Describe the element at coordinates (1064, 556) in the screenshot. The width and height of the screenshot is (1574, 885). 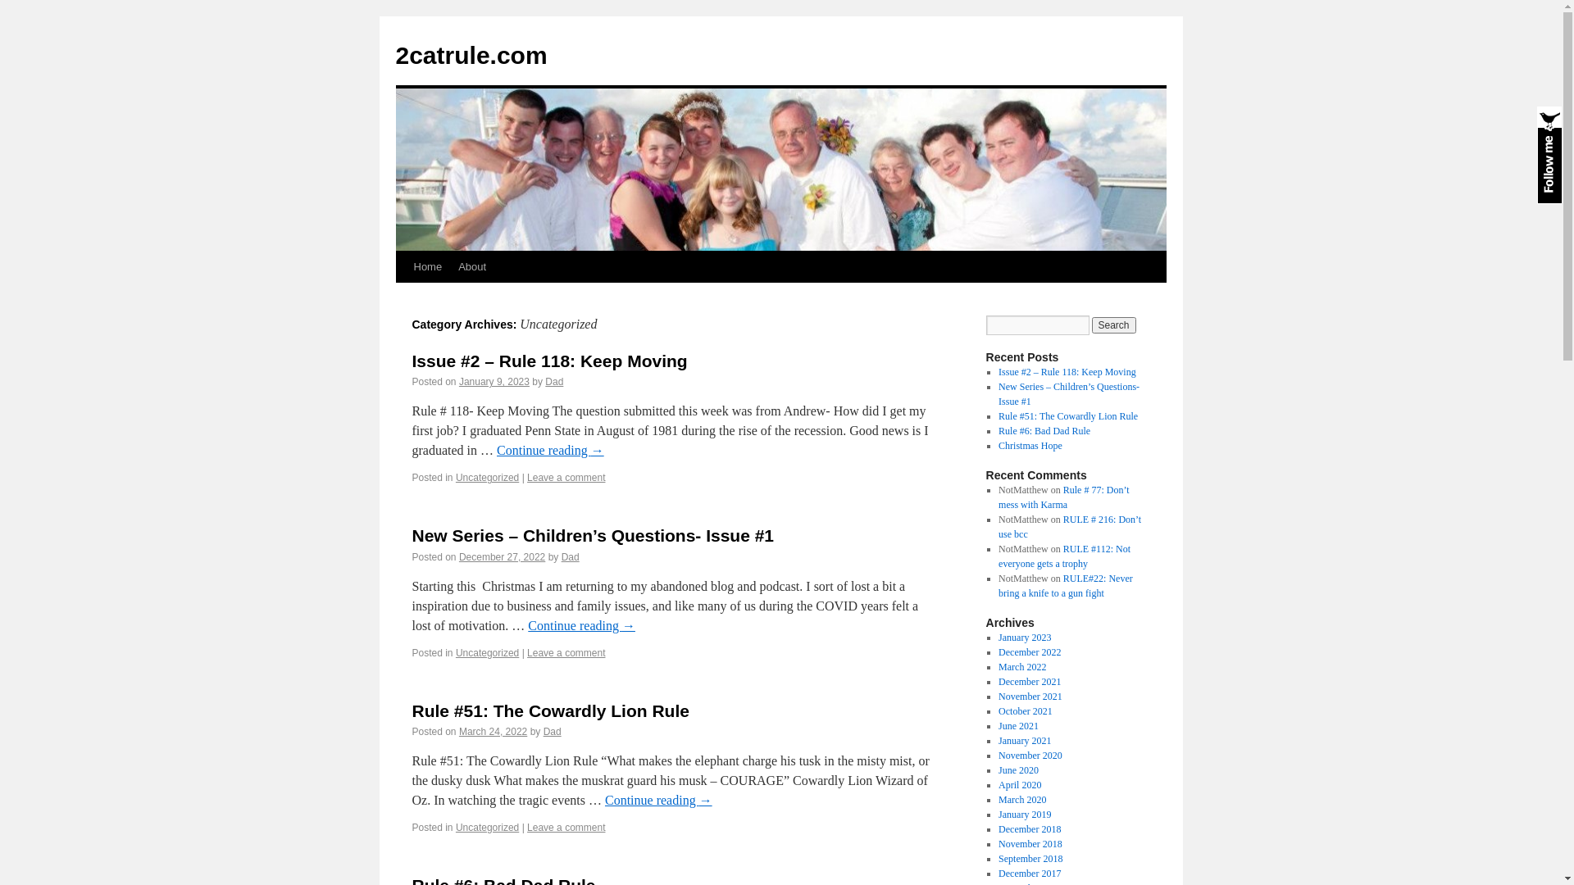
I see `RULE #112: Not everyone gets a trophy` at that location.